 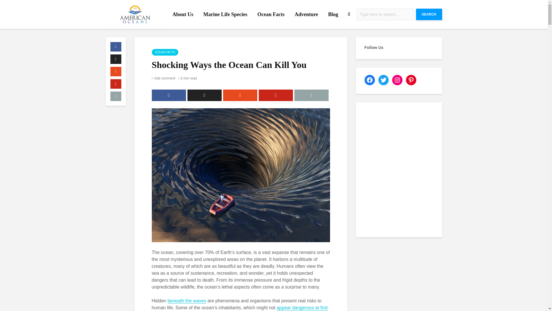 I want to click on SEARCH, so click(x=429, y=14).